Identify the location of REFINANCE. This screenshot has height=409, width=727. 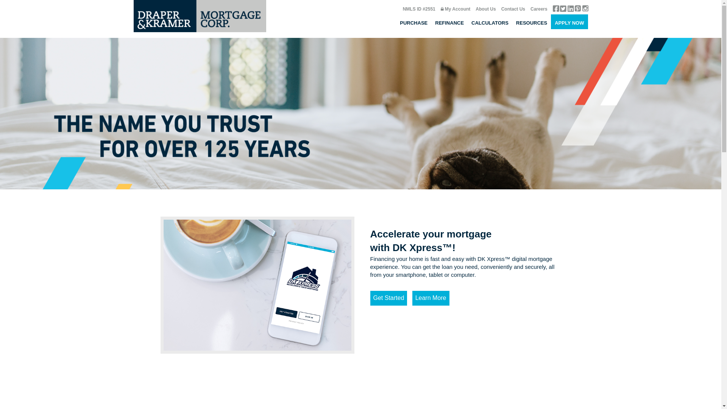
(449, 22).